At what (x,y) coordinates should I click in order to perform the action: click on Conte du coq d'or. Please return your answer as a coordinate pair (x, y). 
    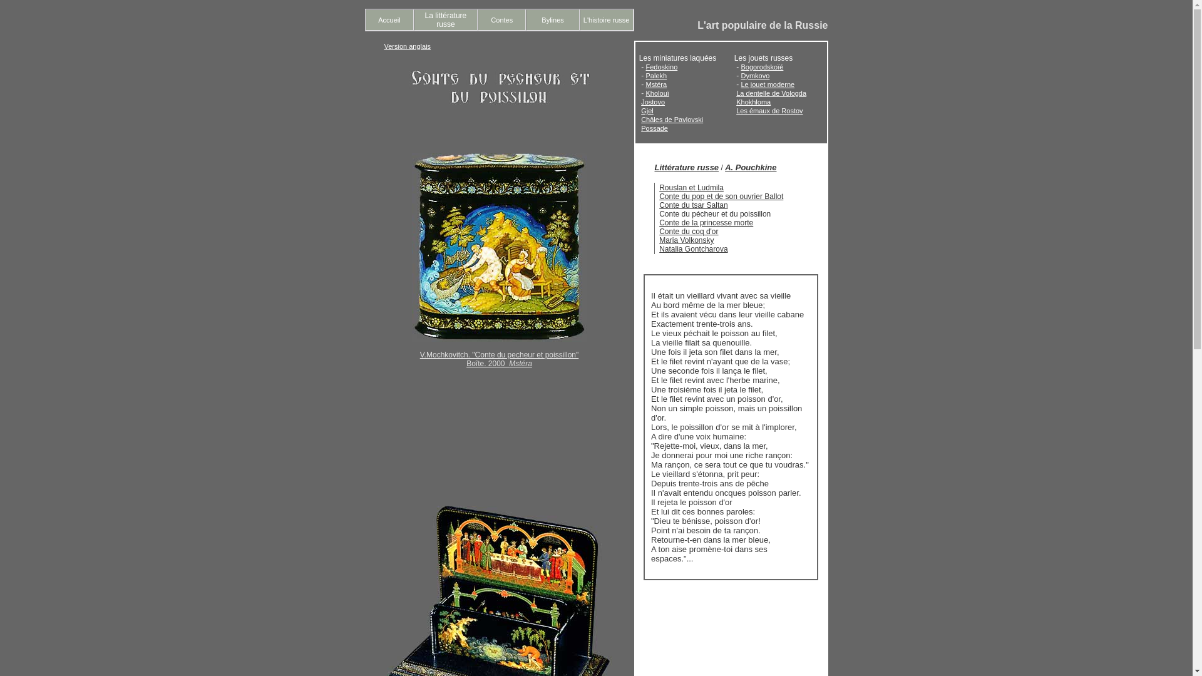
    Looking at the image, I should click on (689, 232).